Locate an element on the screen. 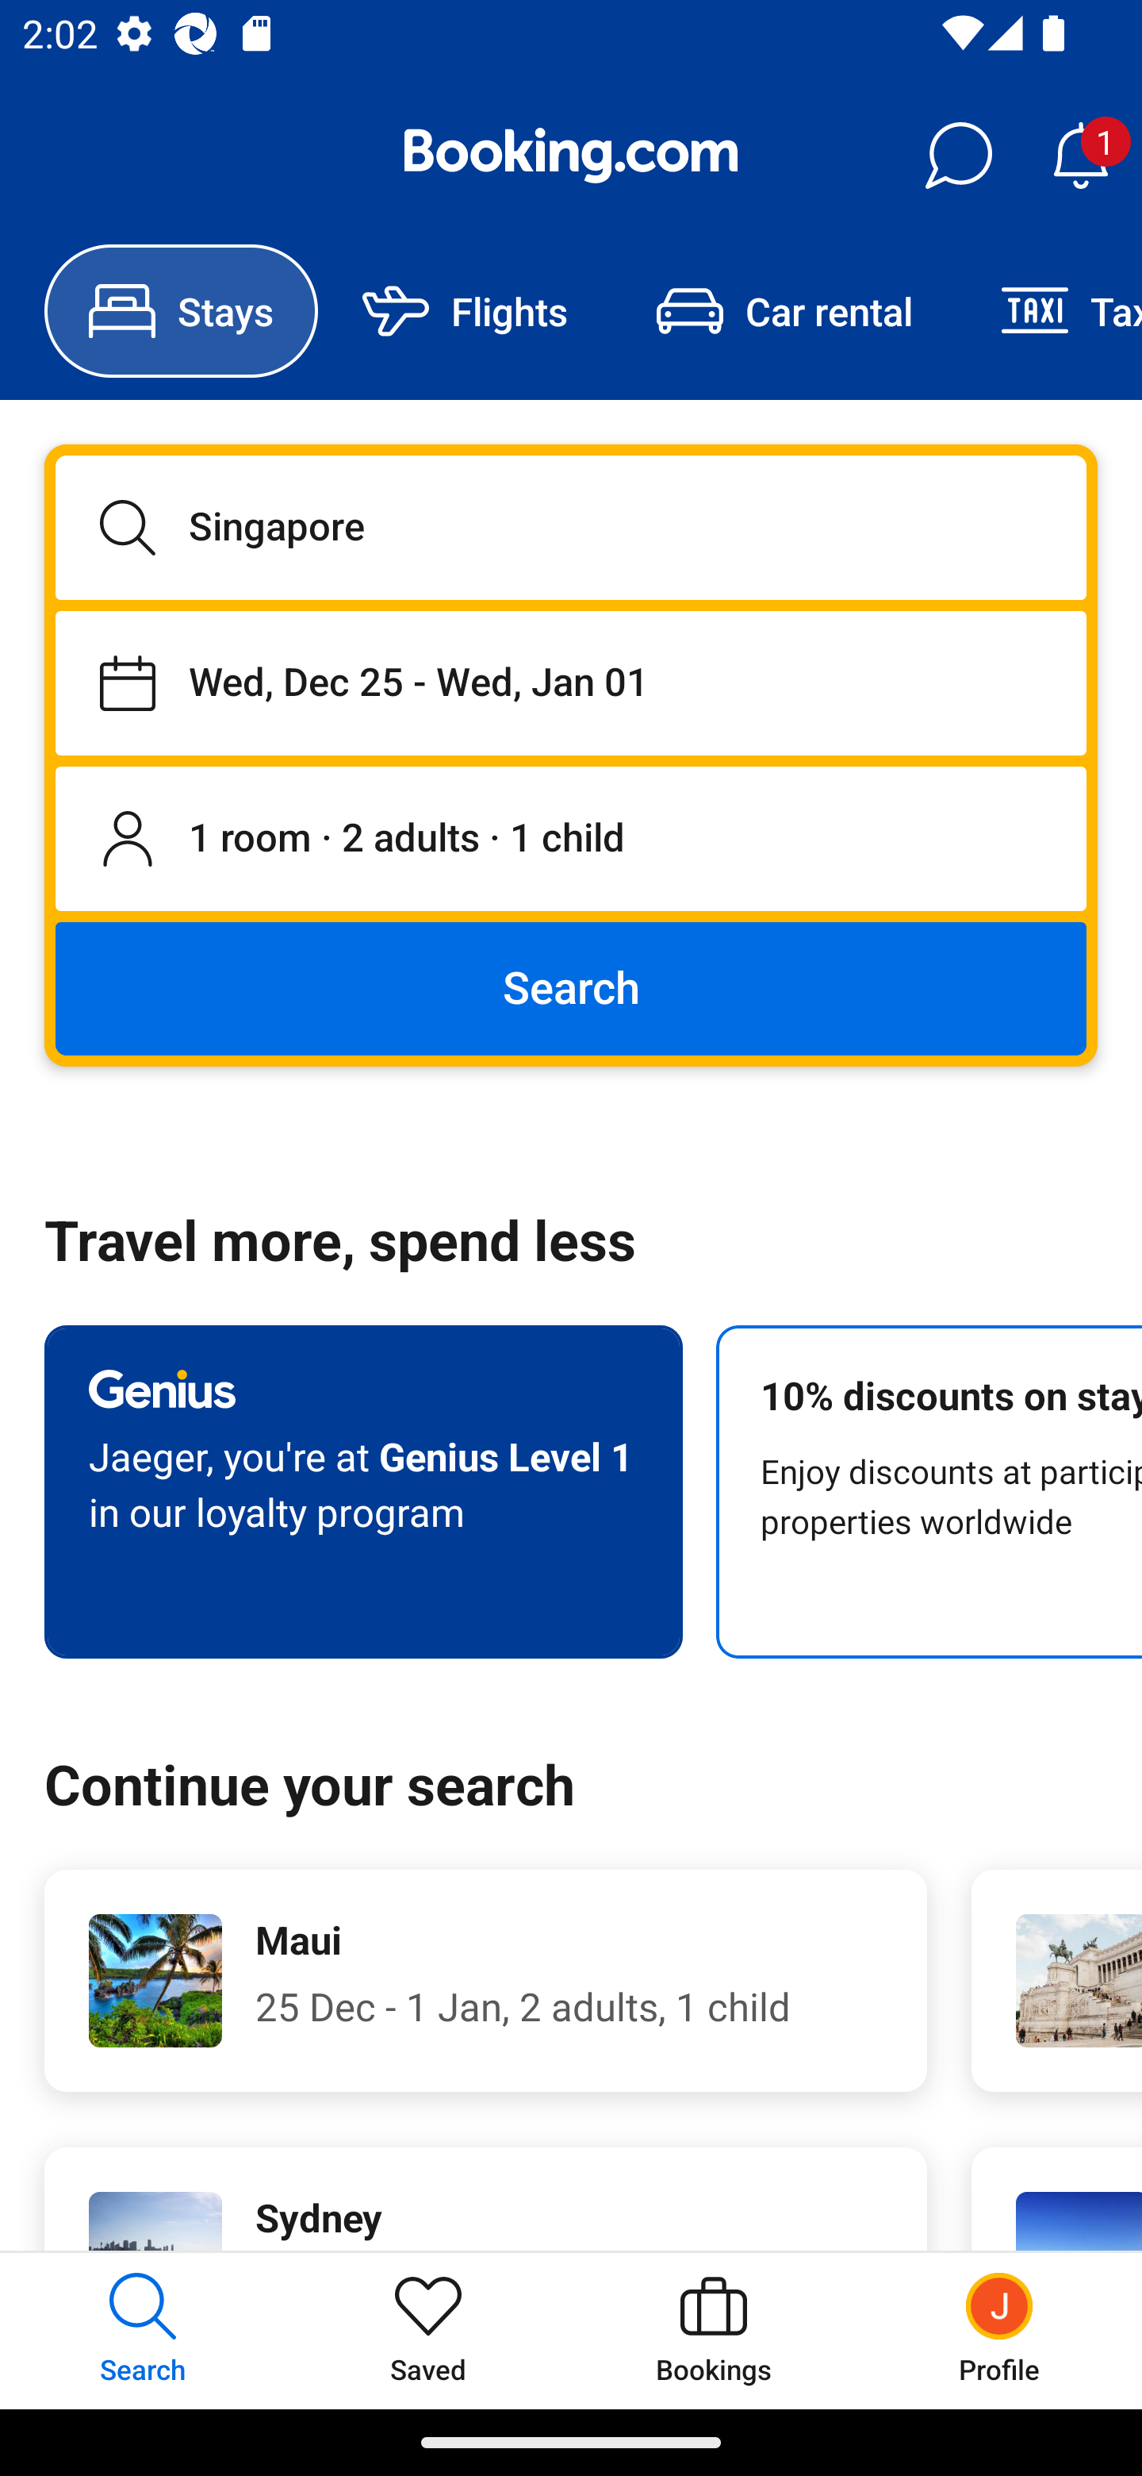 This screenshot has height=2476, width=1142. 1 room, 2 adults, 1 child is located at coordinates (571, 840).